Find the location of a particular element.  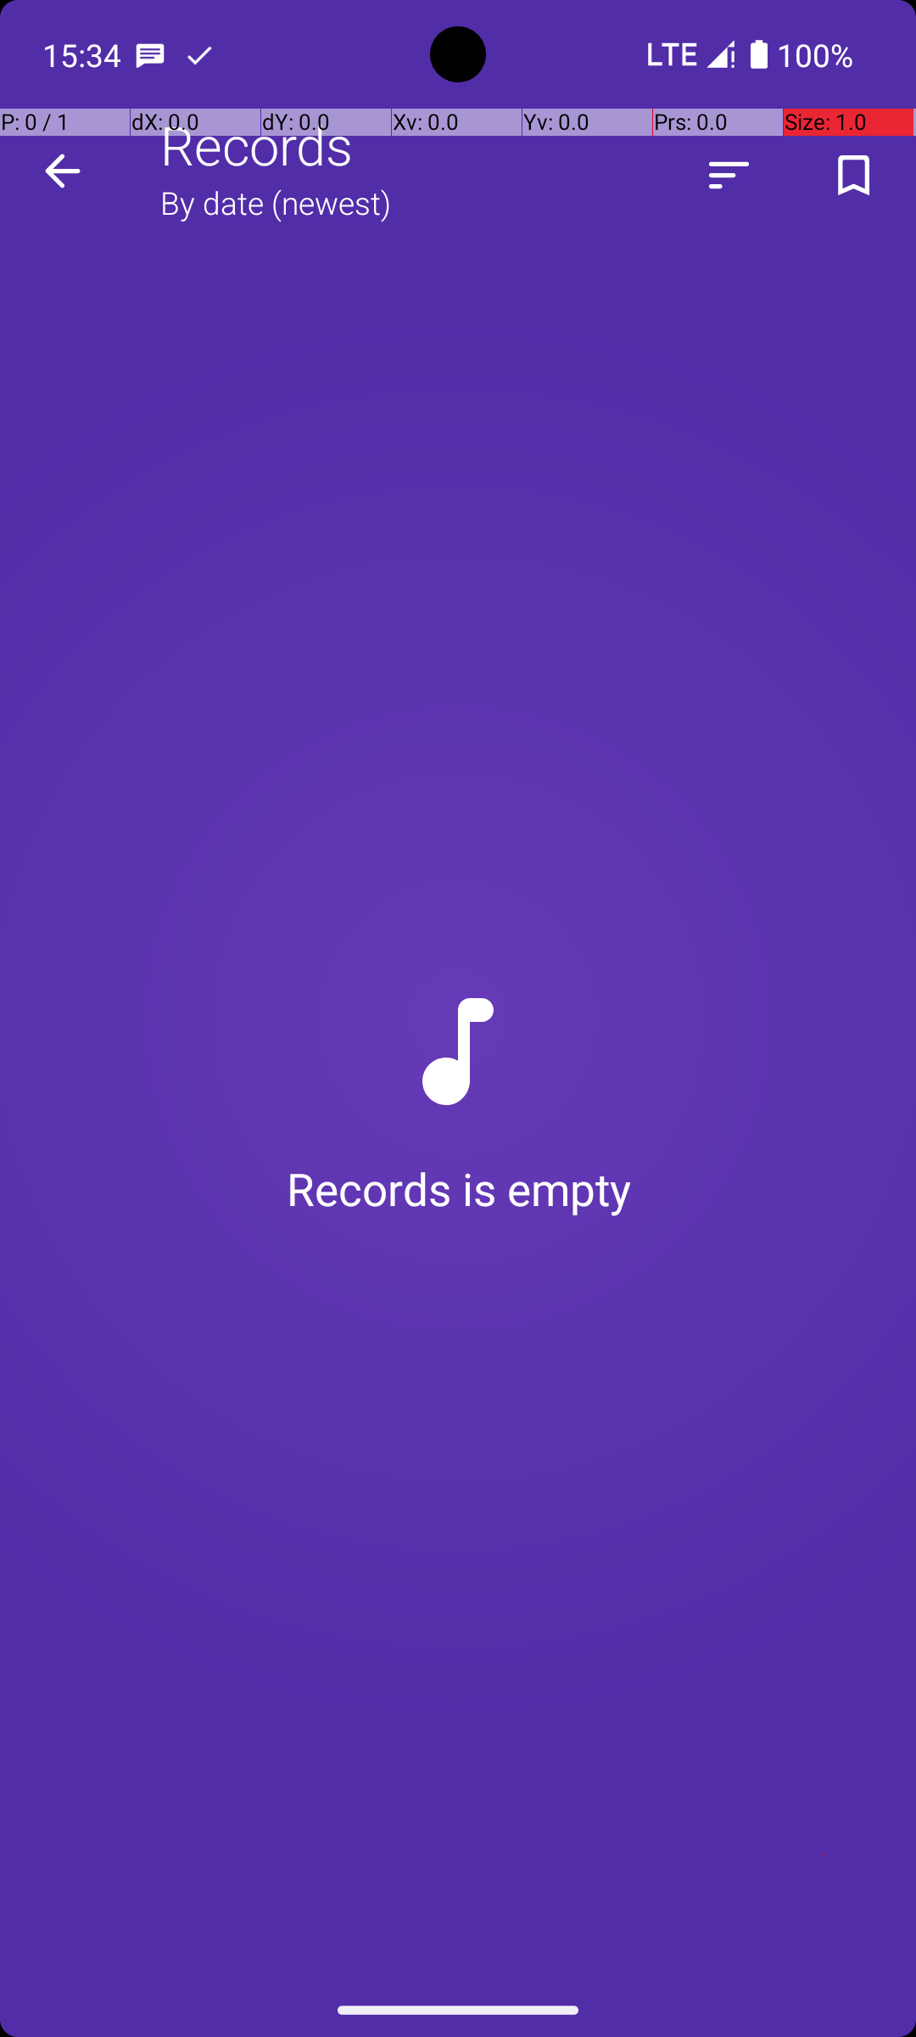

Contacts notification: Finished exporting contacts.vcf. is located at coordinates (199, 54).